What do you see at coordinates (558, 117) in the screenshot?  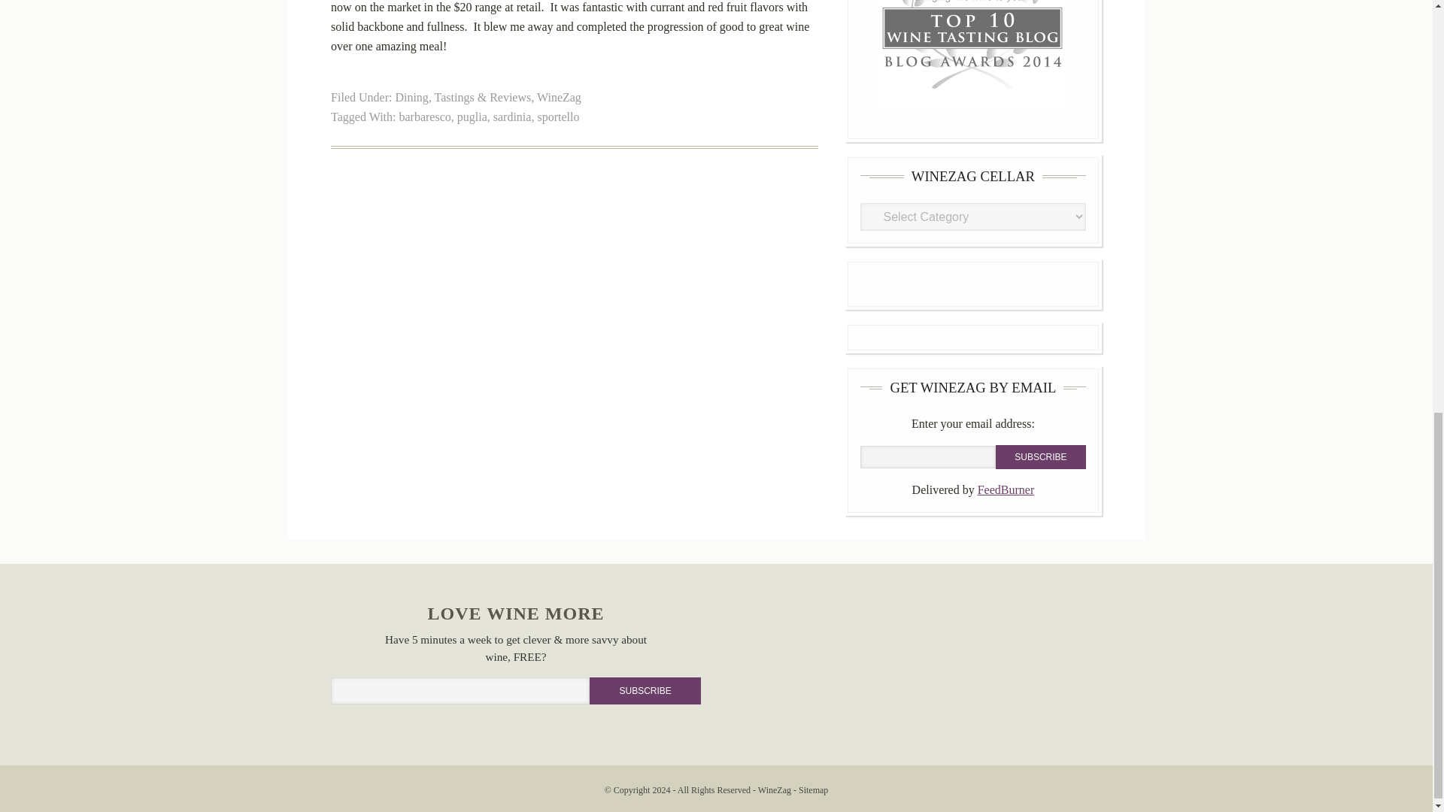 I see `sportello` at bounding box center [558, 117].